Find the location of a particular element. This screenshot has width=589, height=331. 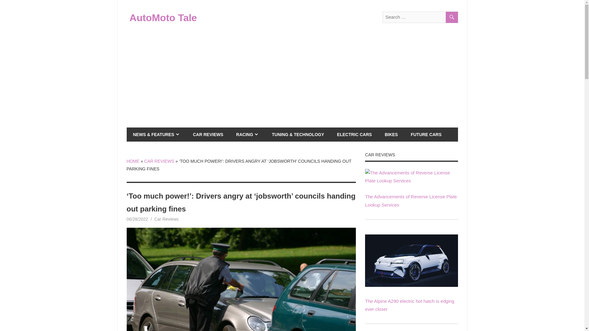

mediabest is located at coordinates (163, 219).